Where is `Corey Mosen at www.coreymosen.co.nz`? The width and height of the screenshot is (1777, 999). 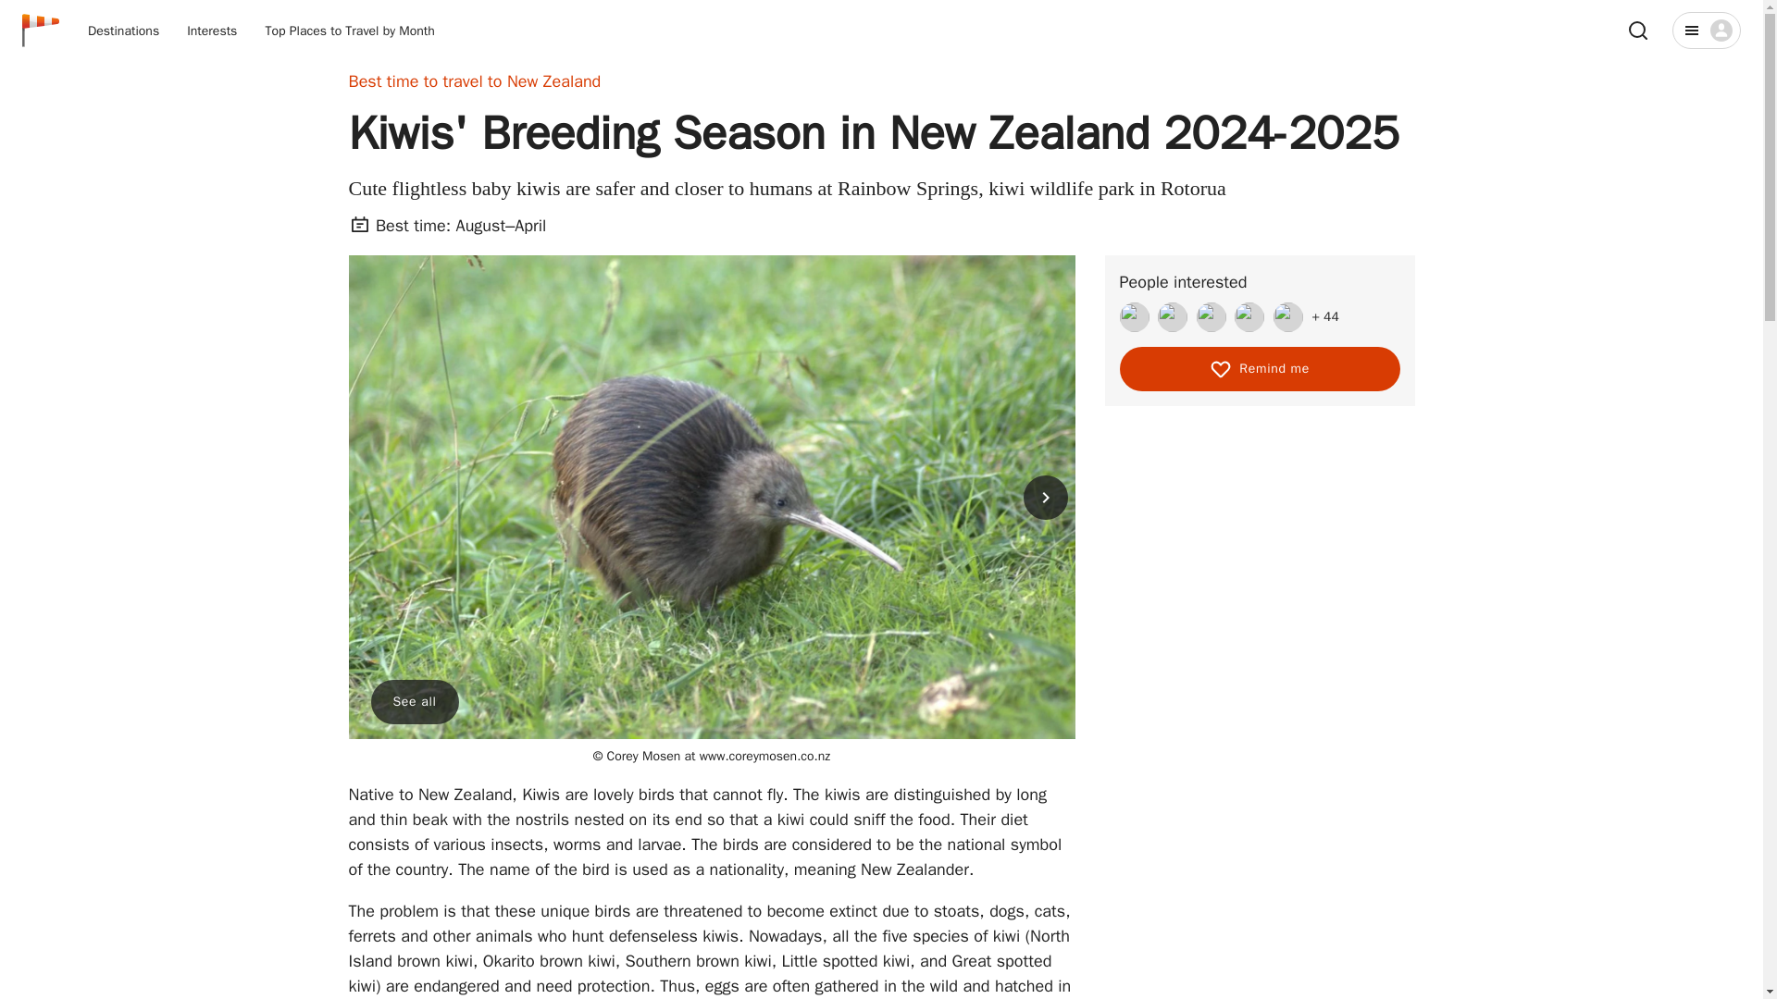
Corey Mosen at www.coreymosen.co.nz is located at coordinates (711, 757).